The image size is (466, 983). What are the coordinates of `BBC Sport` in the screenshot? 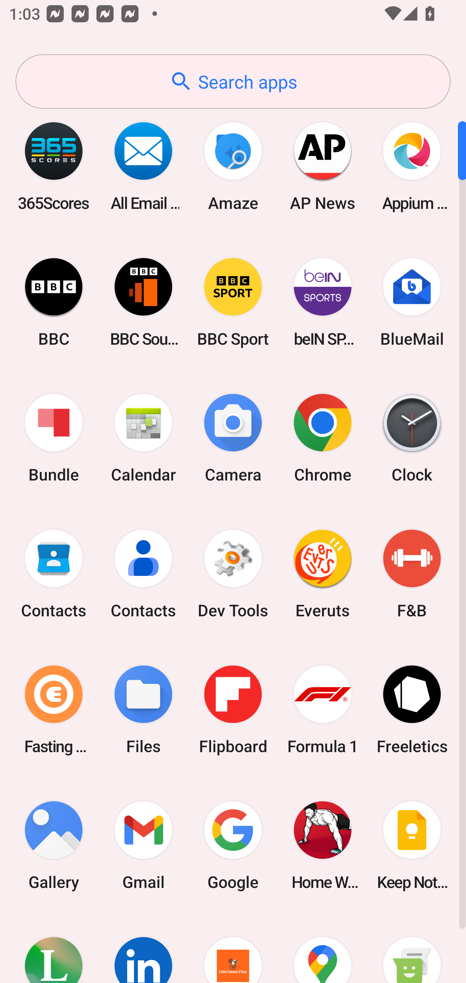 It's located at (233, 302).